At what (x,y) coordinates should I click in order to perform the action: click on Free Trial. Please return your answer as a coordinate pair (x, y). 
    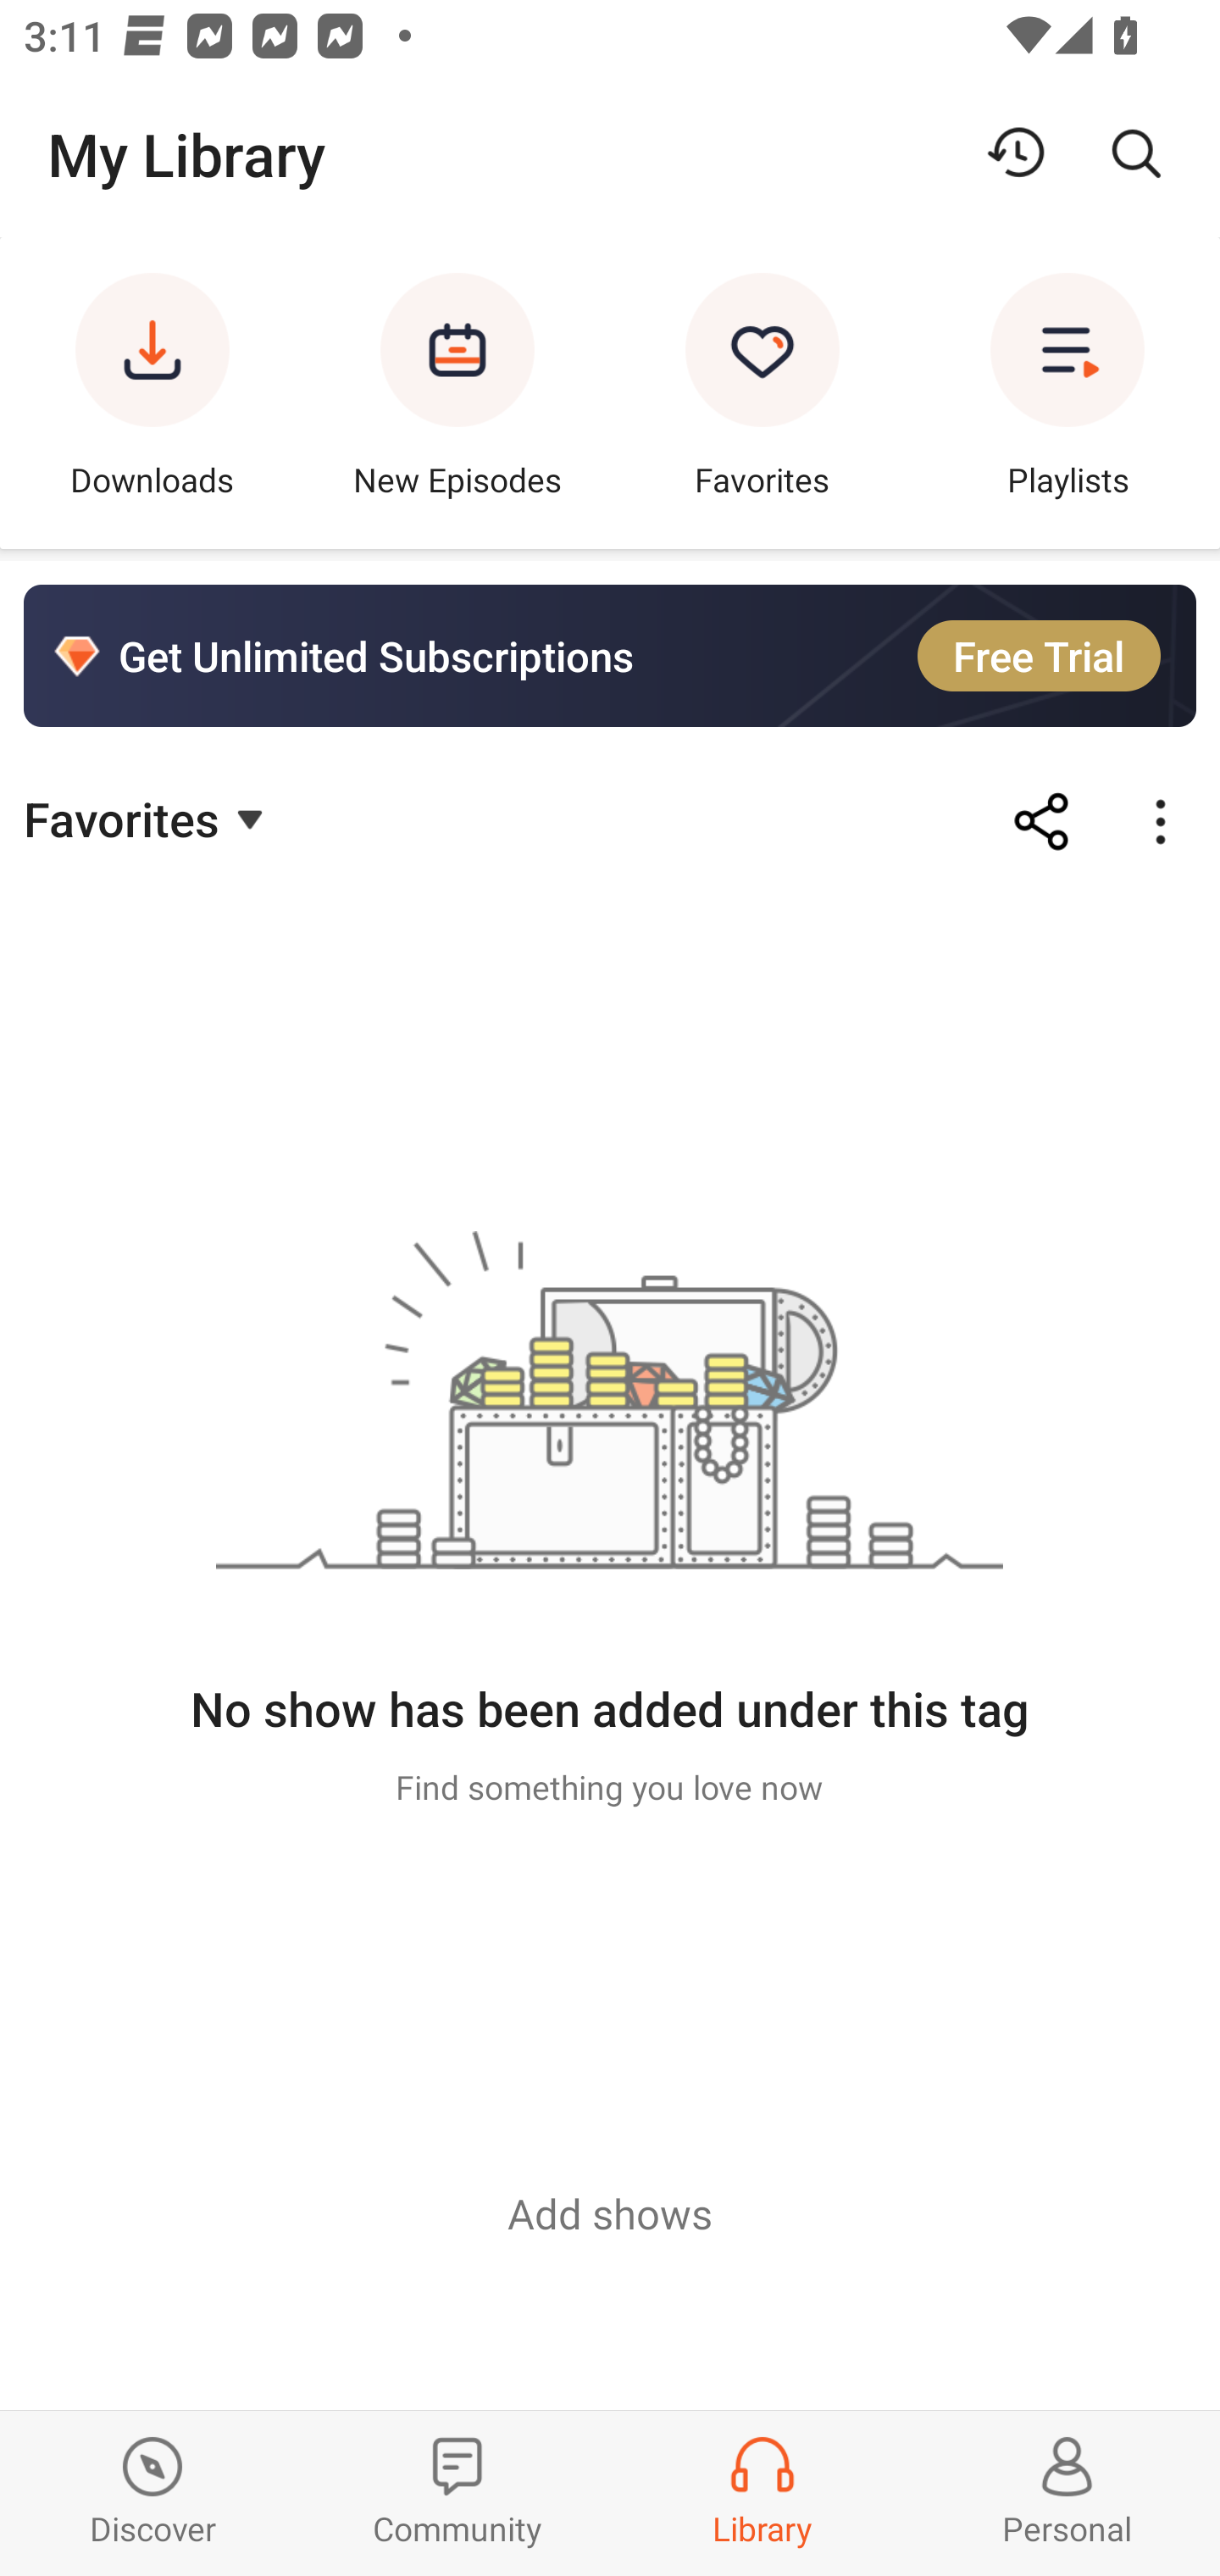
    Looking at the image, I should click on (1039, 655).